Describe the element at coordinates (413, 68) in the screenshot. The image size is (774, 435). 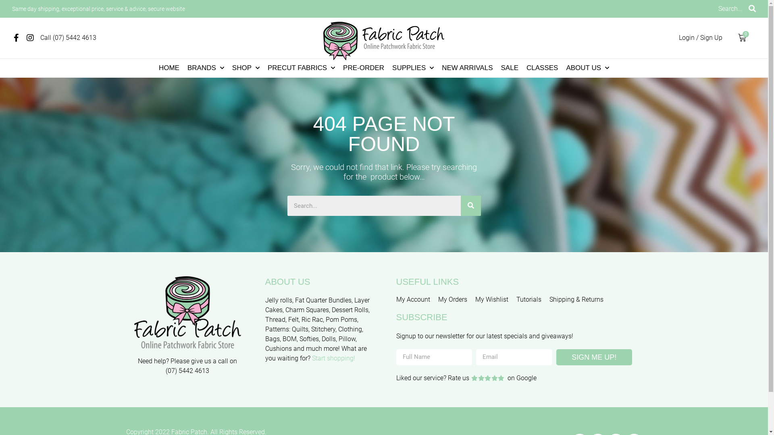
I see `SUPPLIES` at that location.